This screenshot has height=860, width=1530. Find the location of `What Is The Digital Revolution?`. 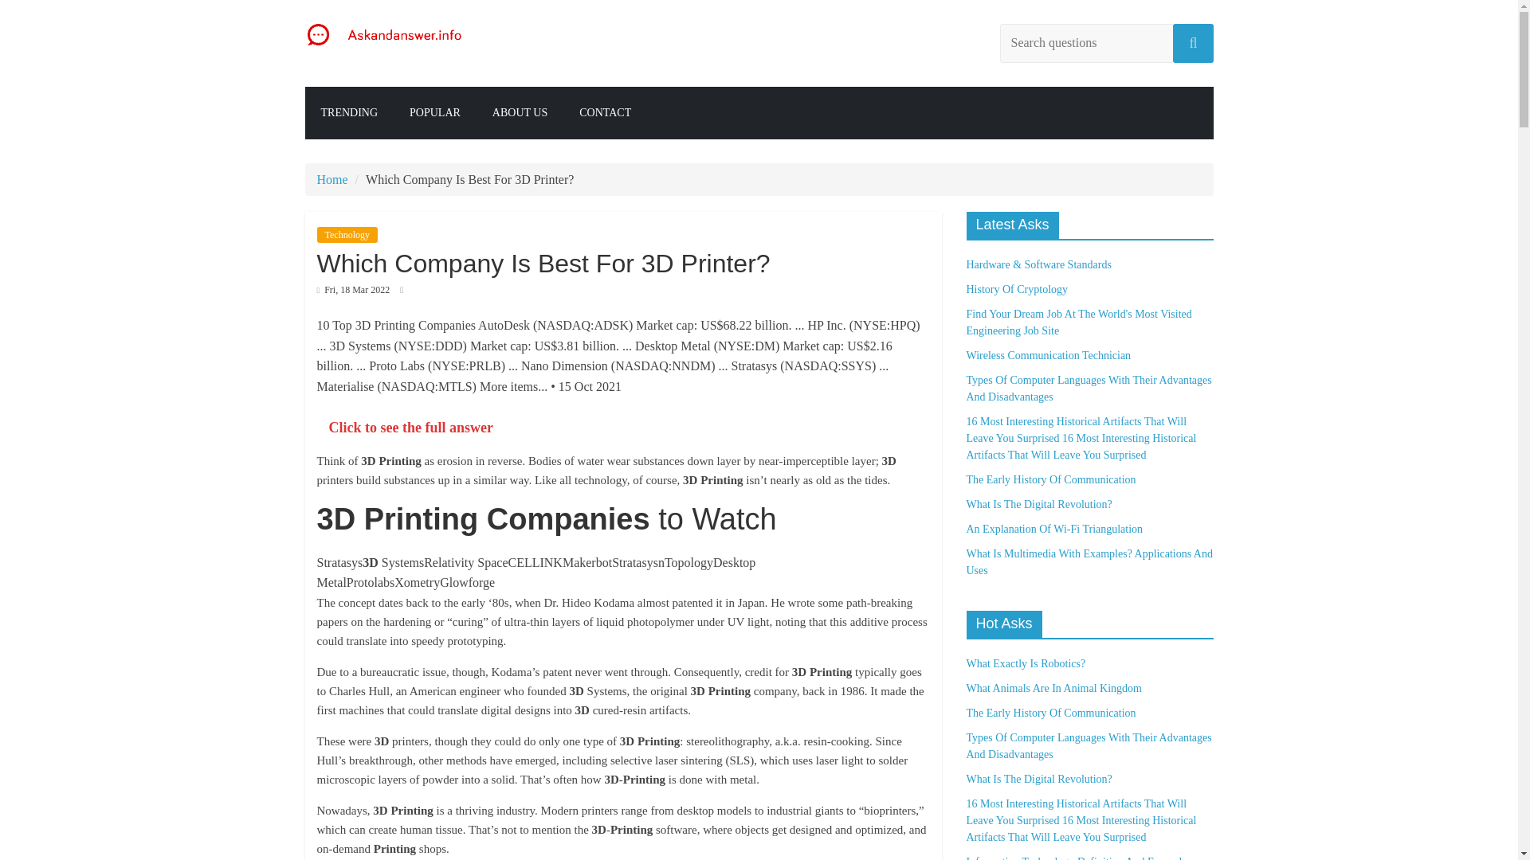

What Is The Digital Revolution? is located at coordinates (1038, 505).